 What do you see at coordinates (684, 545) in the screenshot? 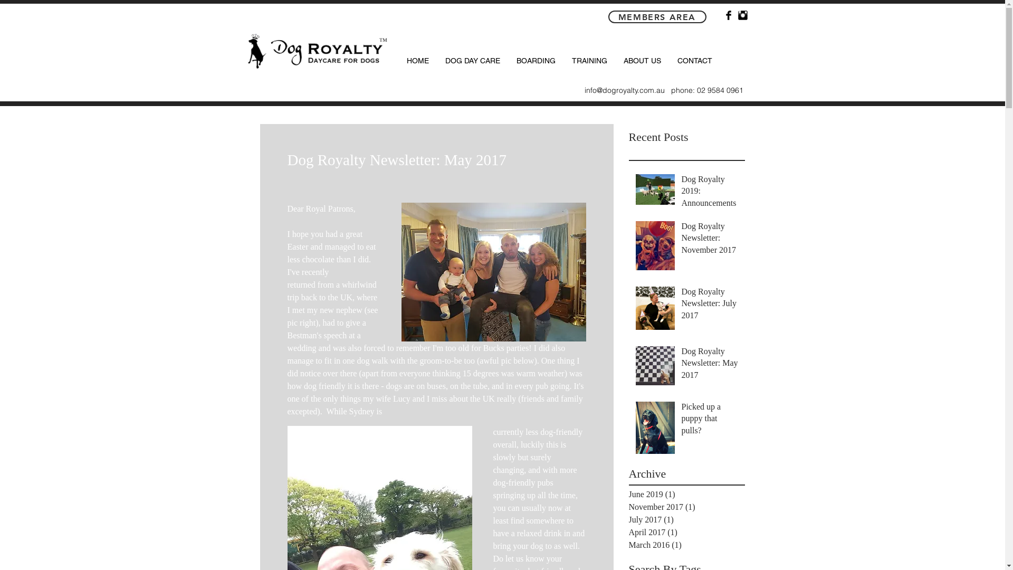
I see `March 2016 (1)` at bounding box center [684, 545].